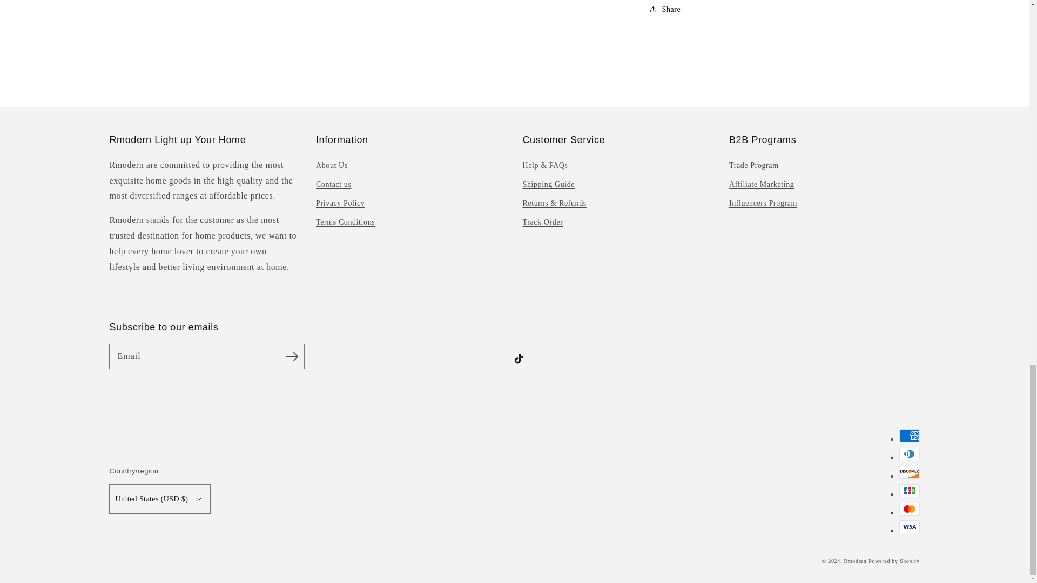 The height and width of the screenshot is (583, 1037). Describe the element at coordinates (908, 454) in the screenshot. I see `Diners Club` at that location.